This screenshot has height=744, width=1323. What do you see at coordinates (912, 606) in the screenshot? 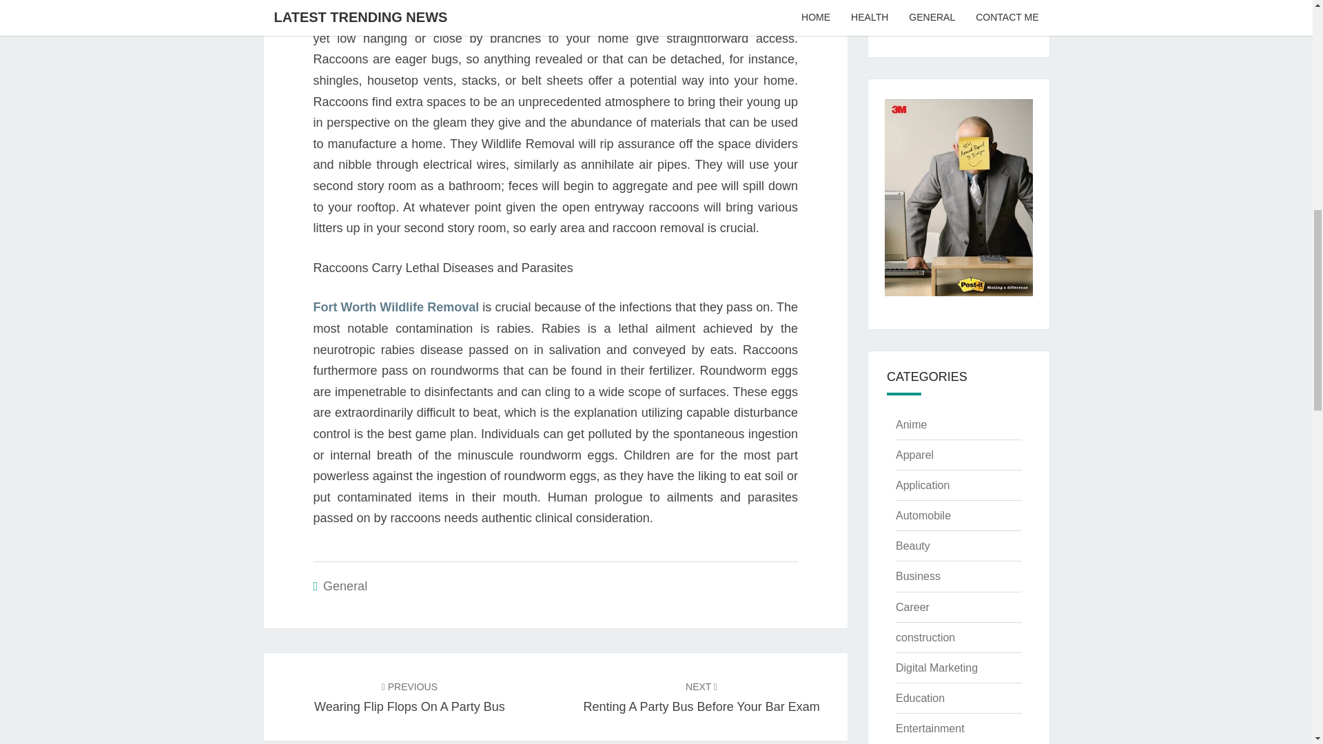
I see `Career` at bounding box center [912, 606].